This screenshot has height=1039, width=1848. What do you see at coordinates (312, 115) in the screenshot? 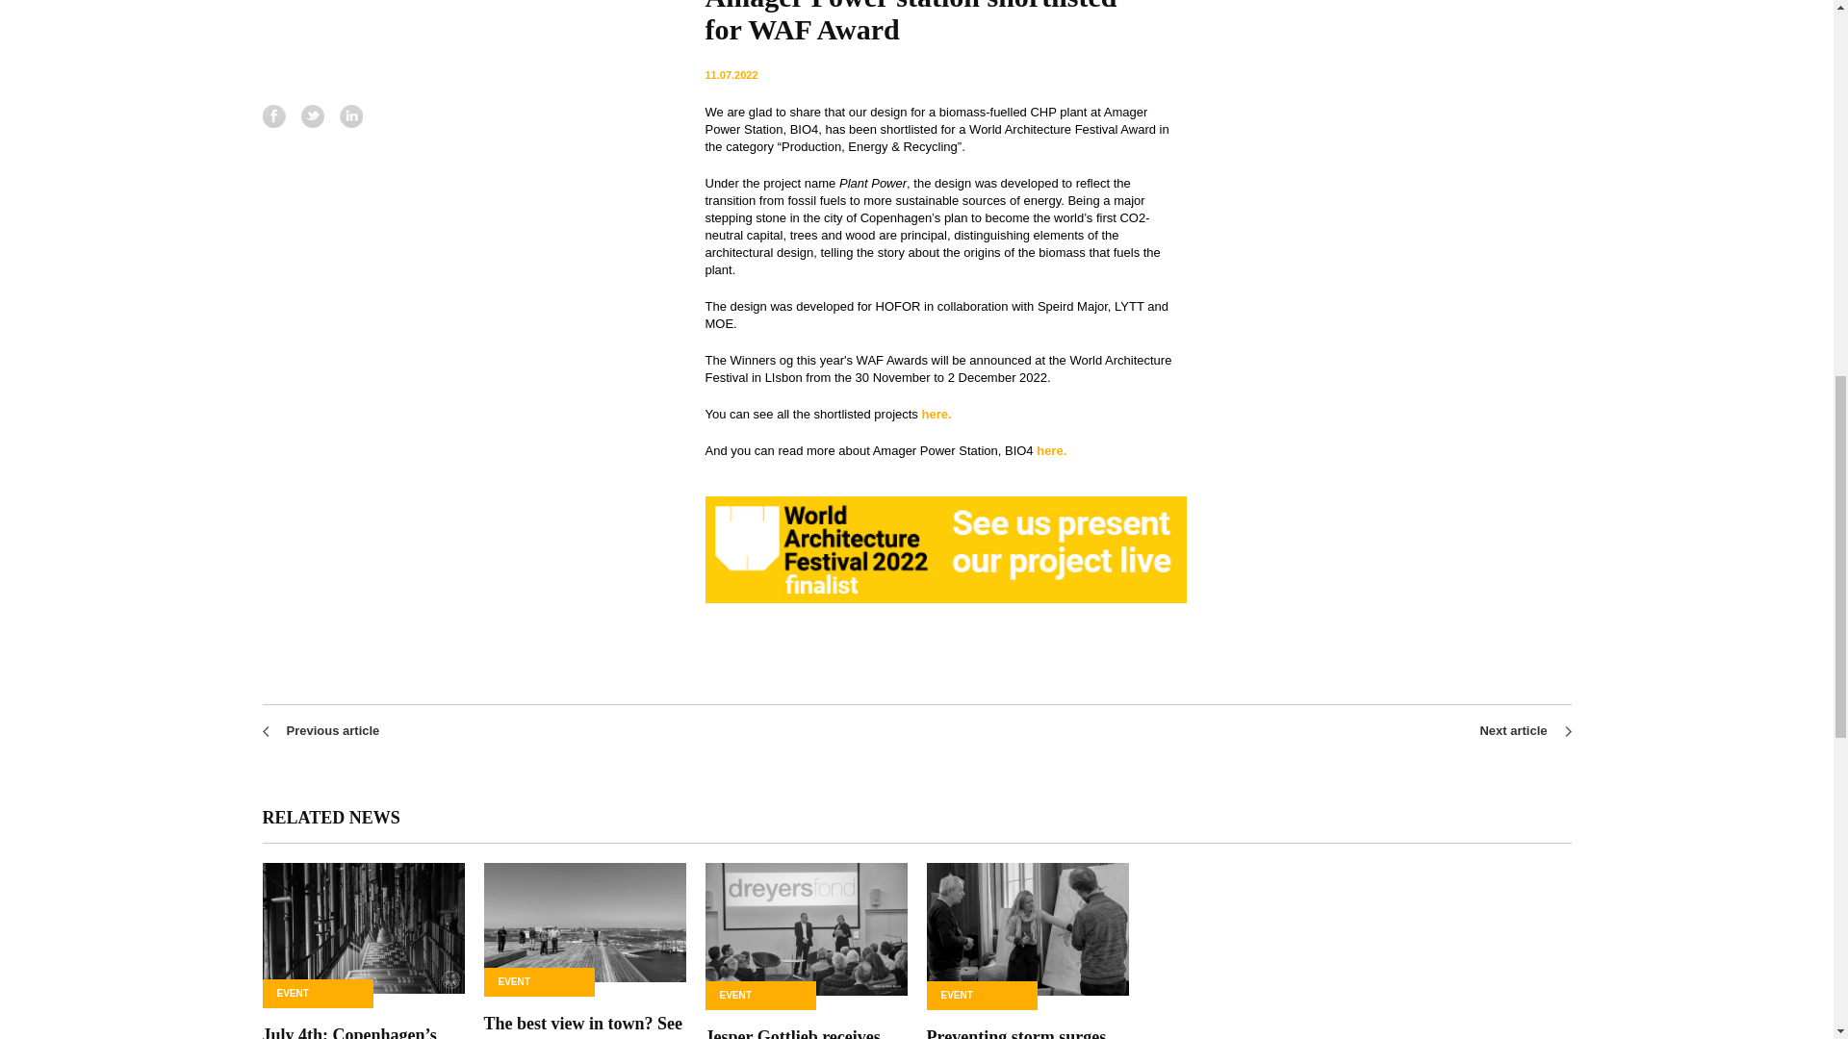
I see `Twitter` at bounding box center [312, 115].